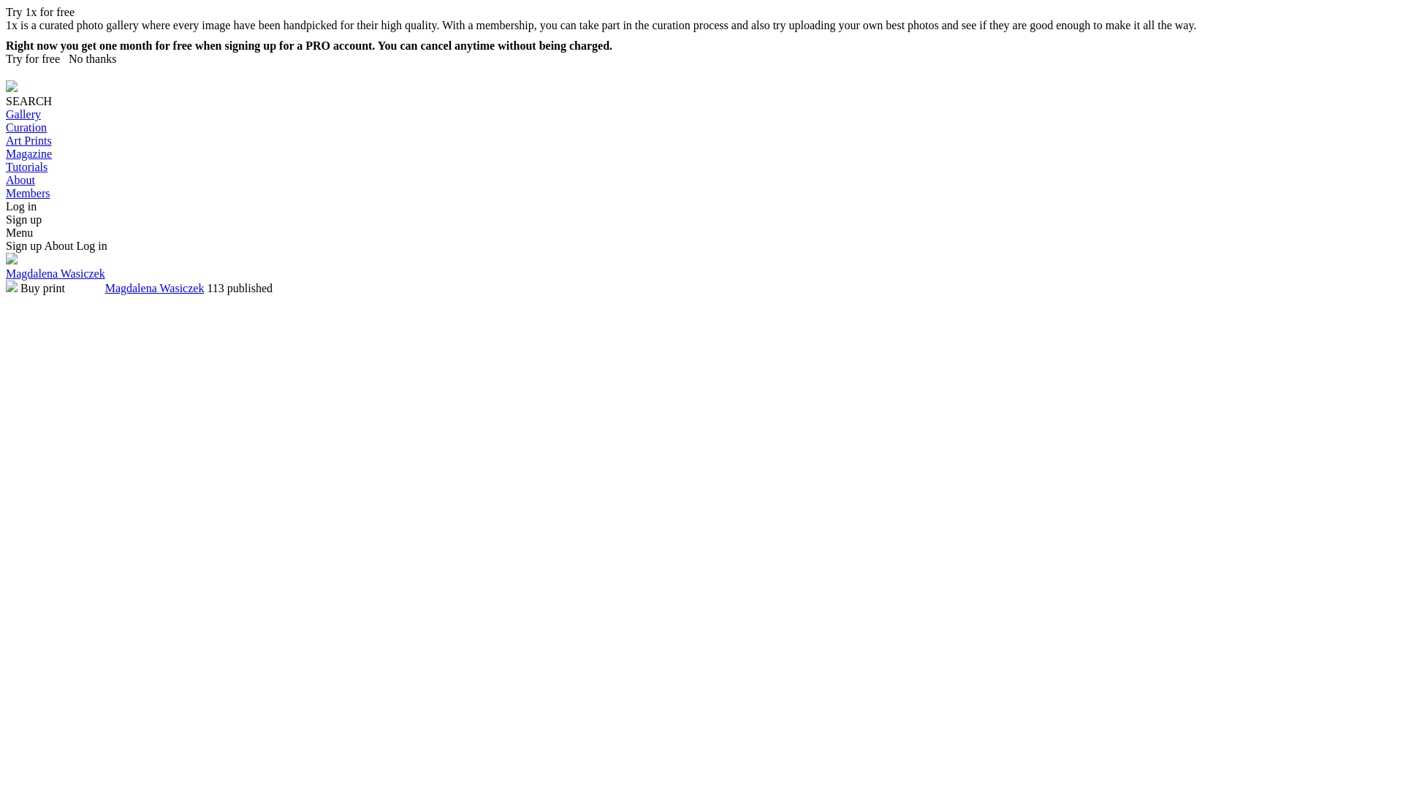  What do you see at coordinates (20, 180) in the screenshot?
I see `About` at bounding box center [20, 180].